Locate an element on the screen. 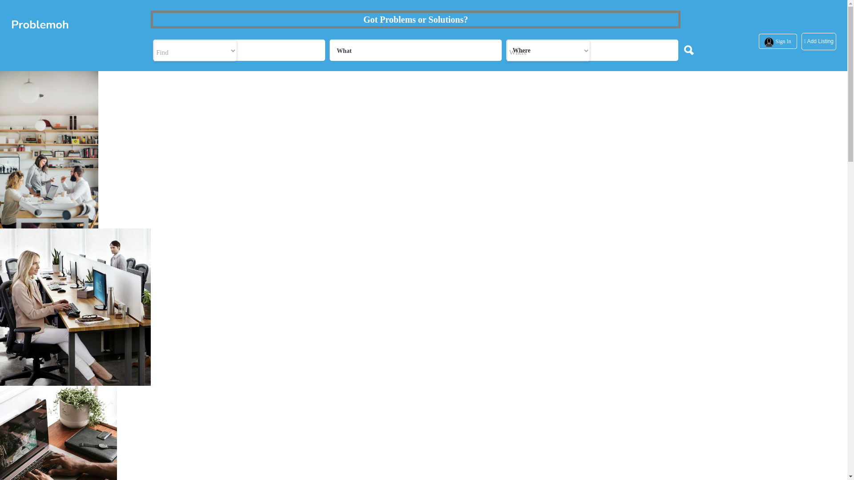  Sign In is located at coordinates (783, 42).